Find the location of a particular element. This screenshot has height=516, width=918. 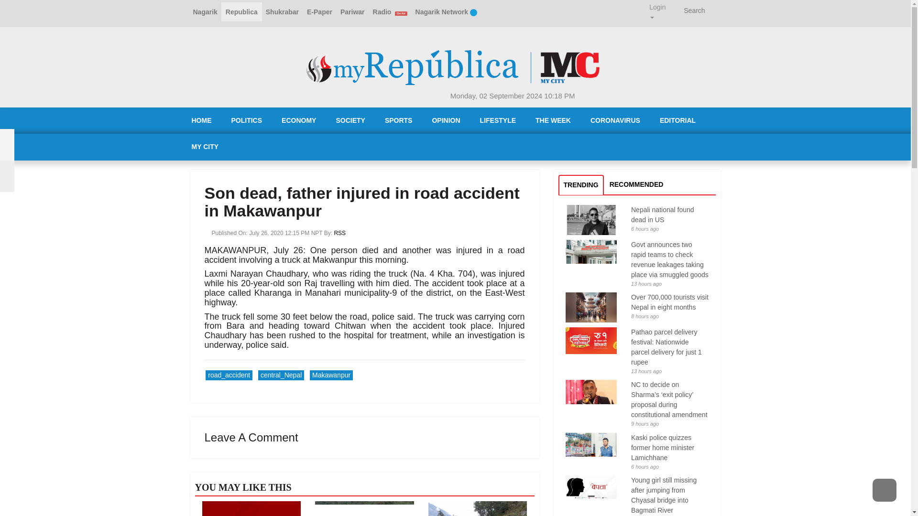

ECONOMY is located at coordinates (298, 120).